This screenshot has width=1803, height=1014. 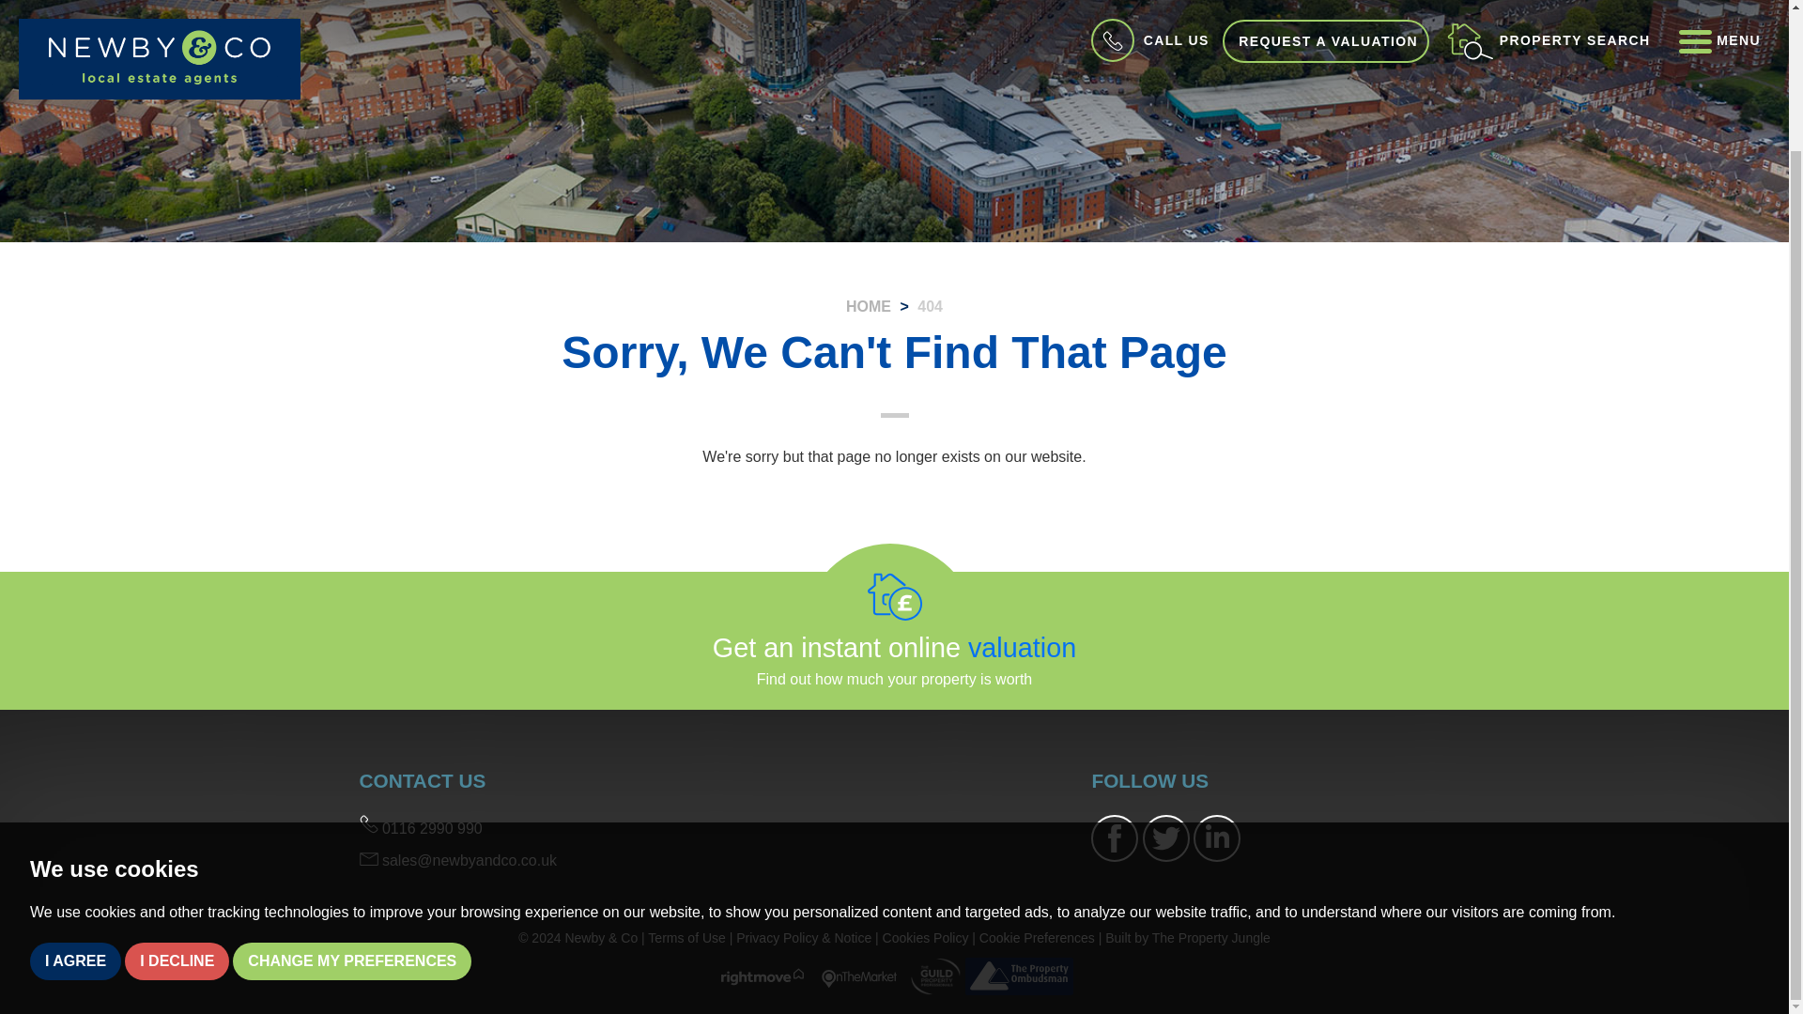 I want to click on Privacy Policy, so click(x=803, y=937).